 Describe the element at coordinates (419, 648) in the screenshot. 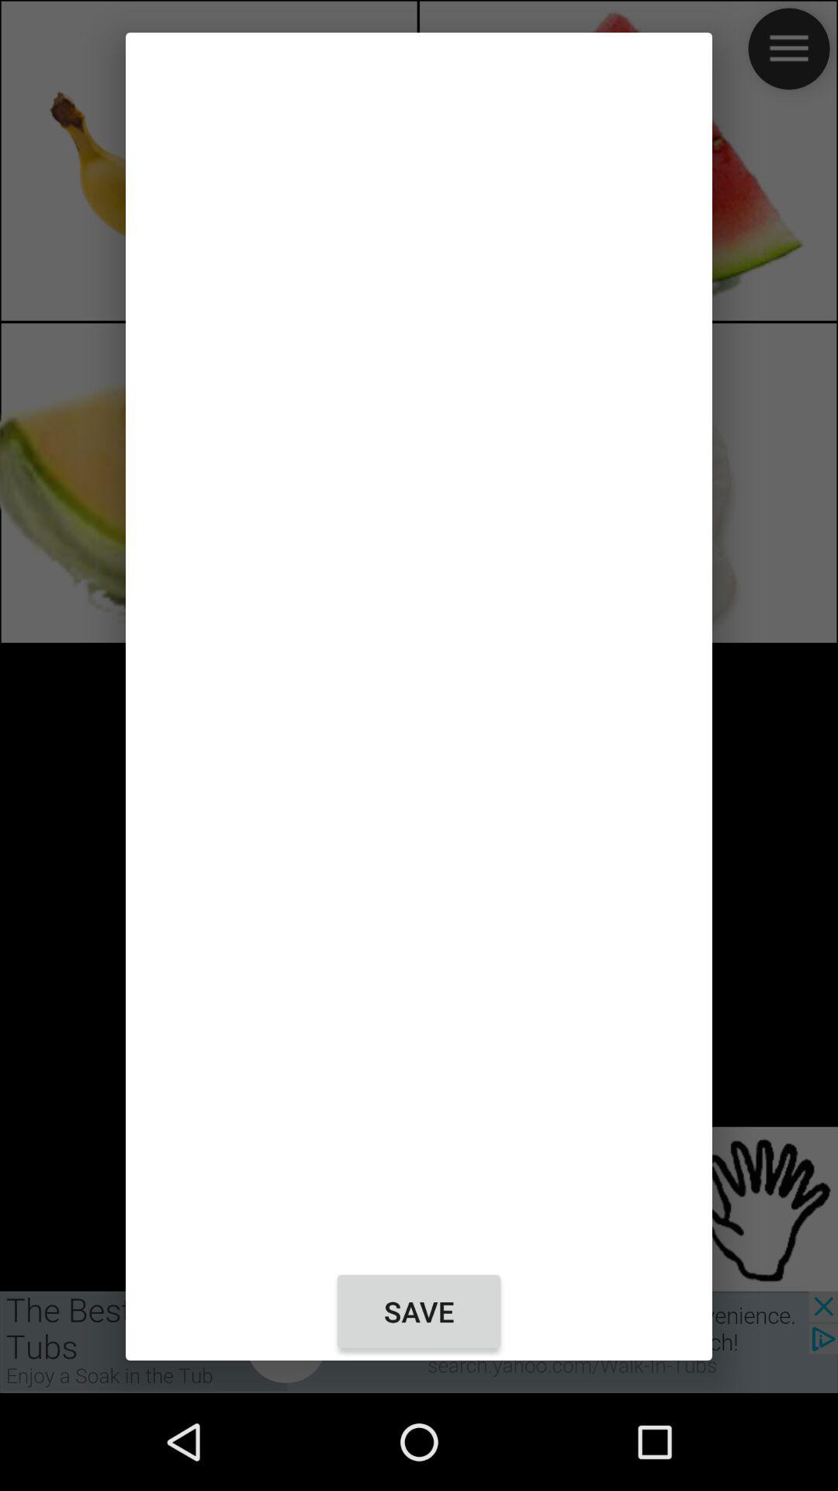

I see `open the icon above save icon` at that location.